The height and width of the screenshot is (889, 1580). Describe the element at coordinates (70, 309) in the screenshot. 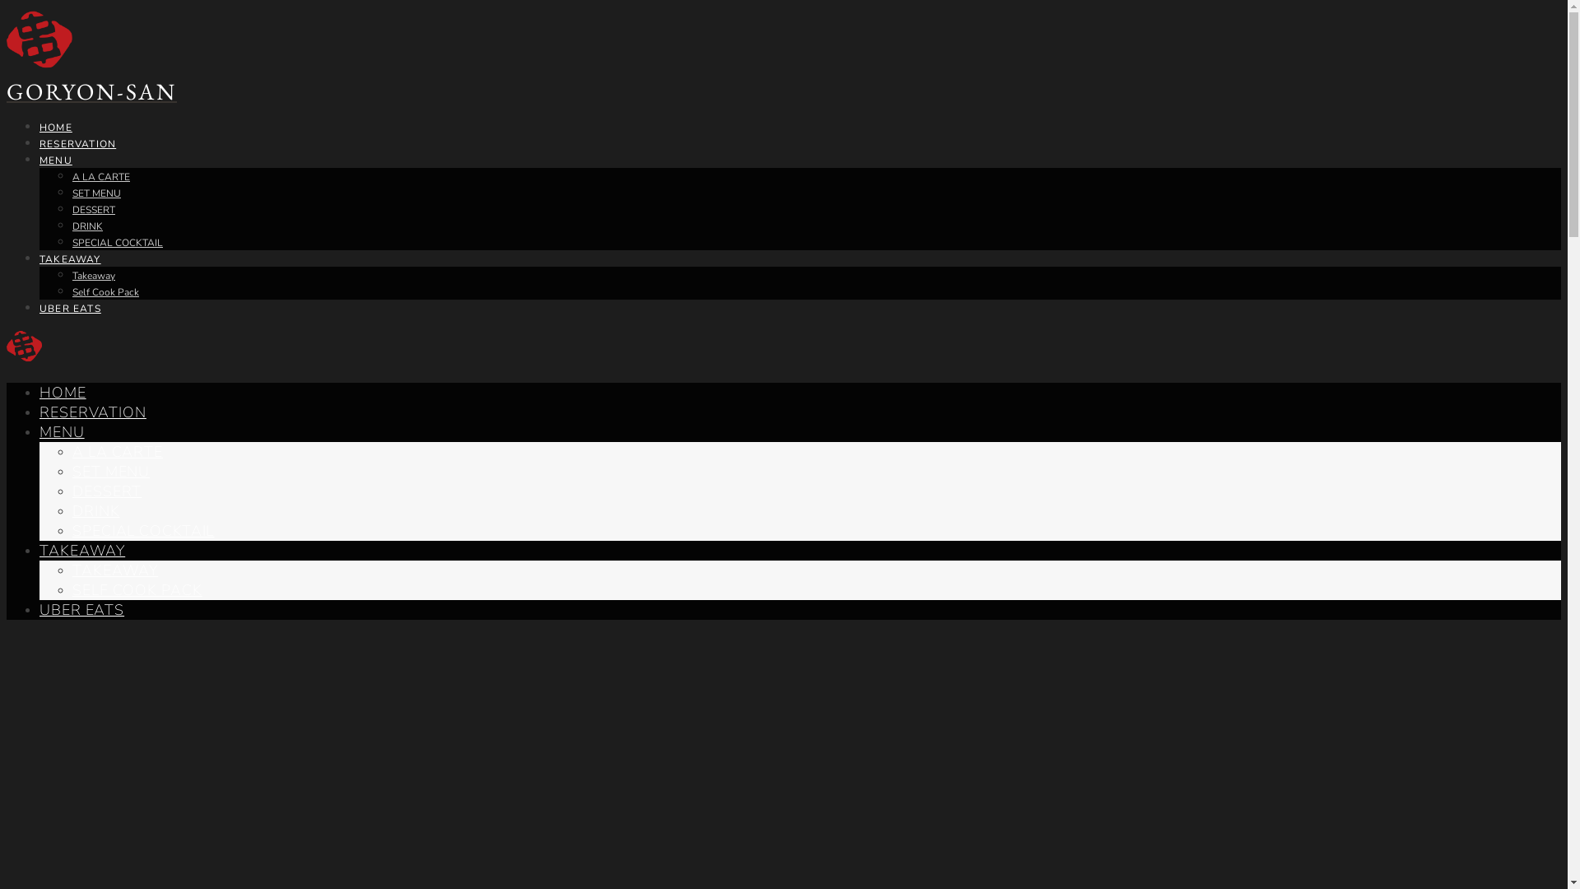

I see `UBER EATS` at that location.